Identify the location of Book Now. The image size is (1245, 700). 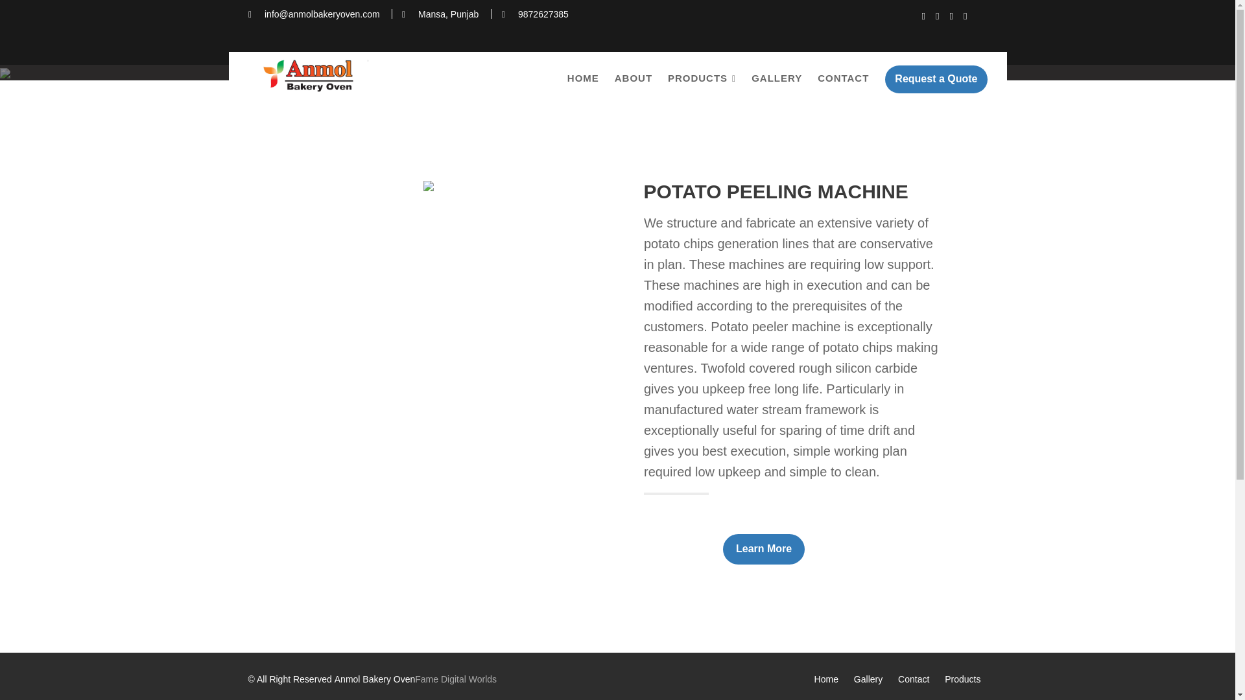
(681, 549).